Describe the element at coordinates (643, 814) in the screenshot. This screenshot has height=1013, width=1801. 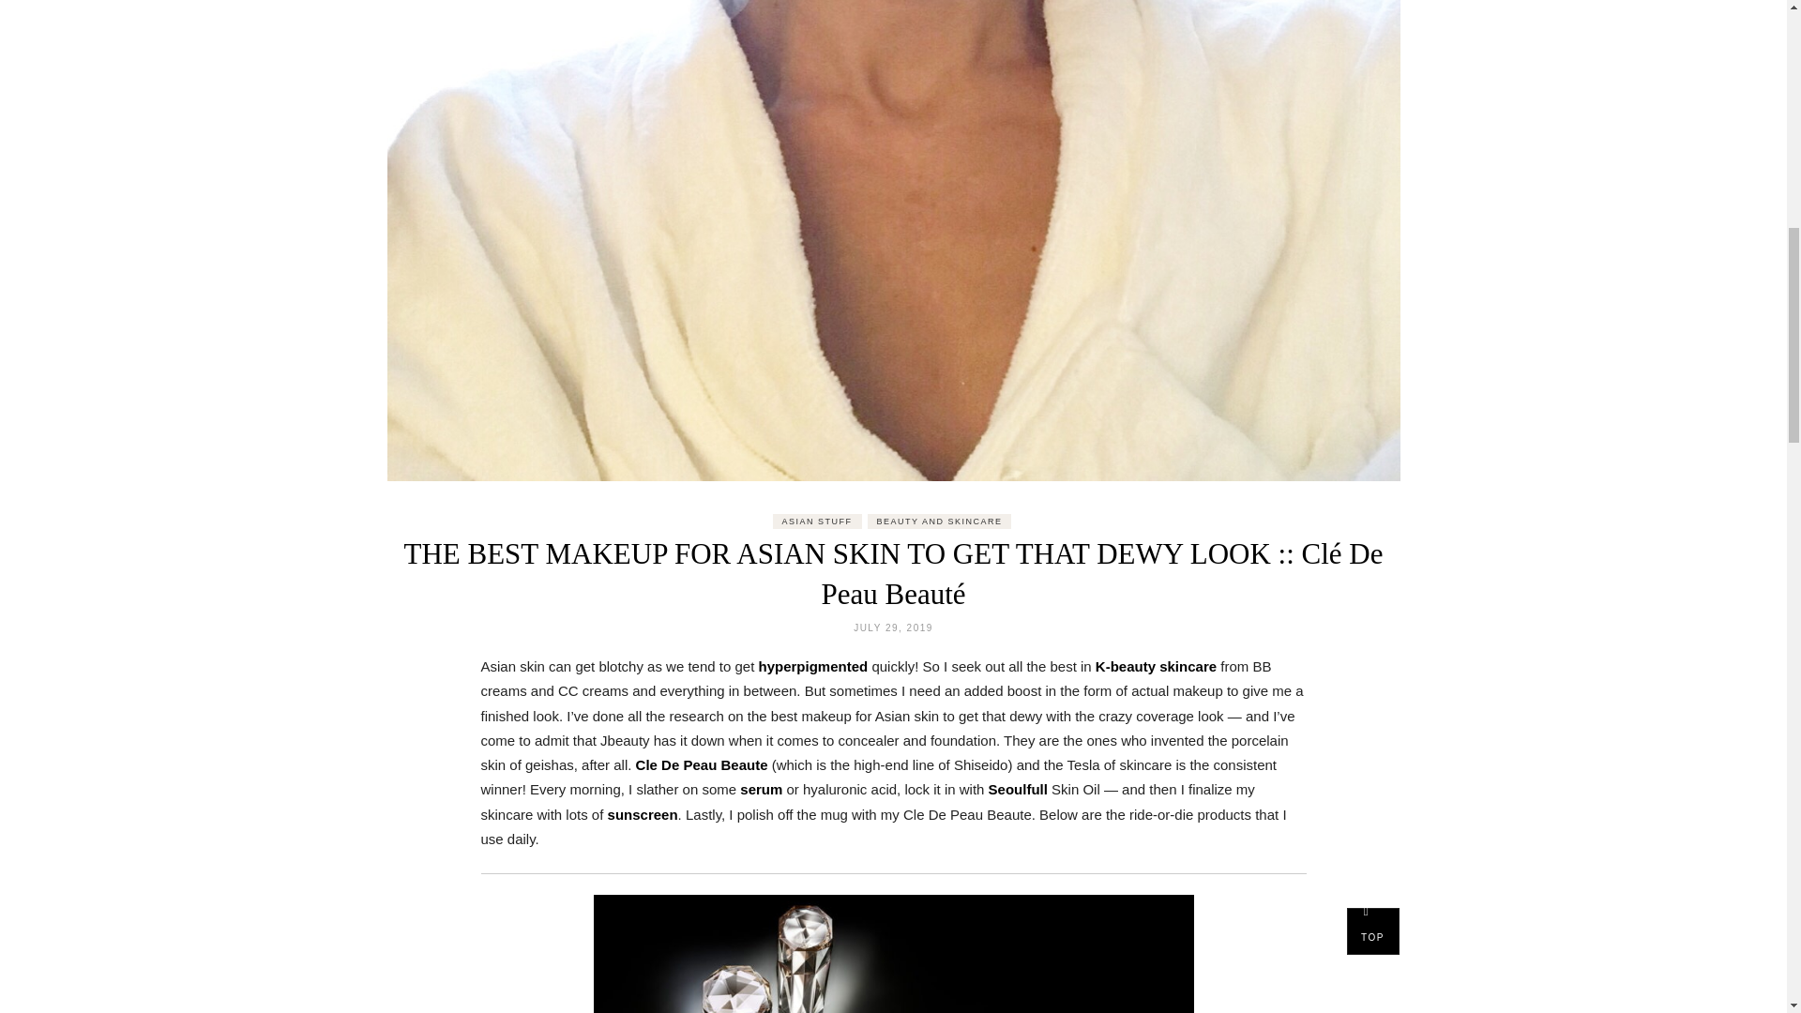
I see `sunscreen` at that location.